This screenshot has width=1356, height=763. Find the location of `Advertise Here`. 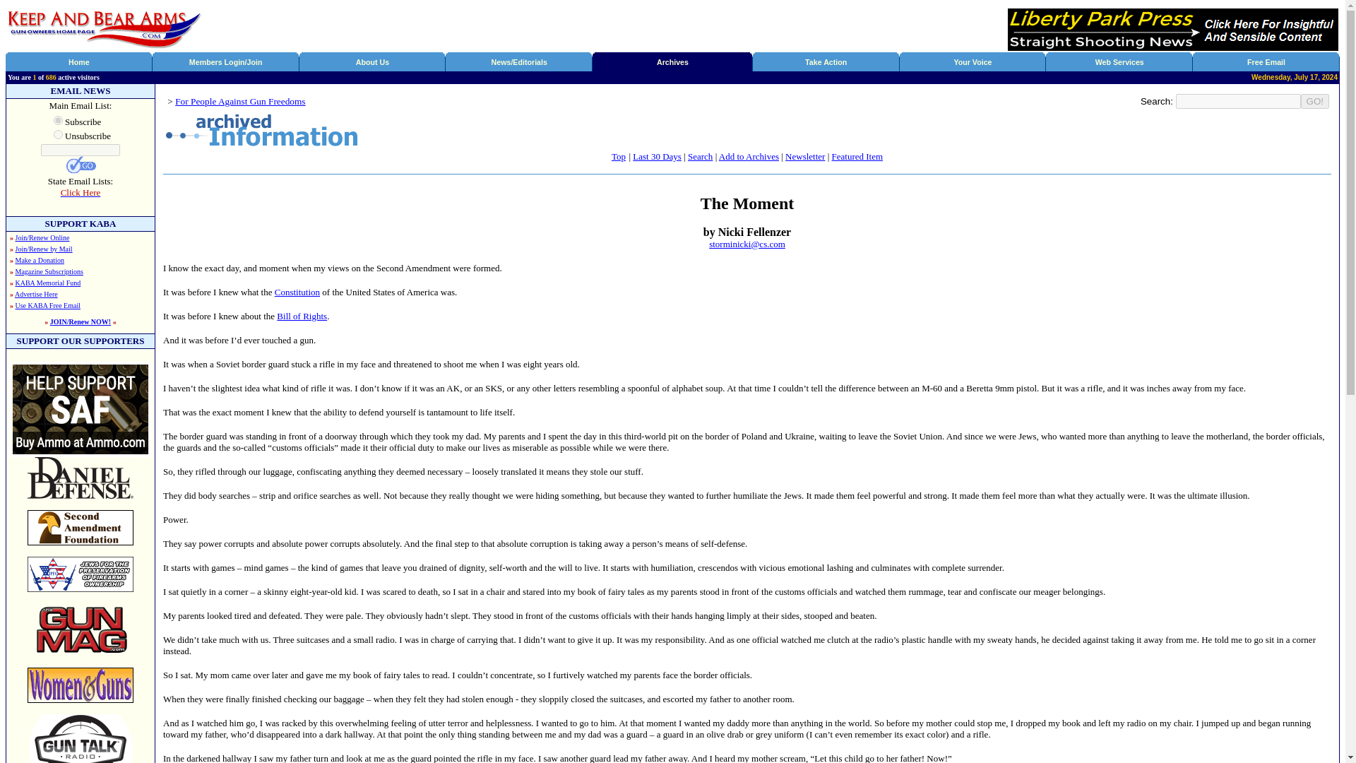

Advertise Here is located at coordinates (37, 294).